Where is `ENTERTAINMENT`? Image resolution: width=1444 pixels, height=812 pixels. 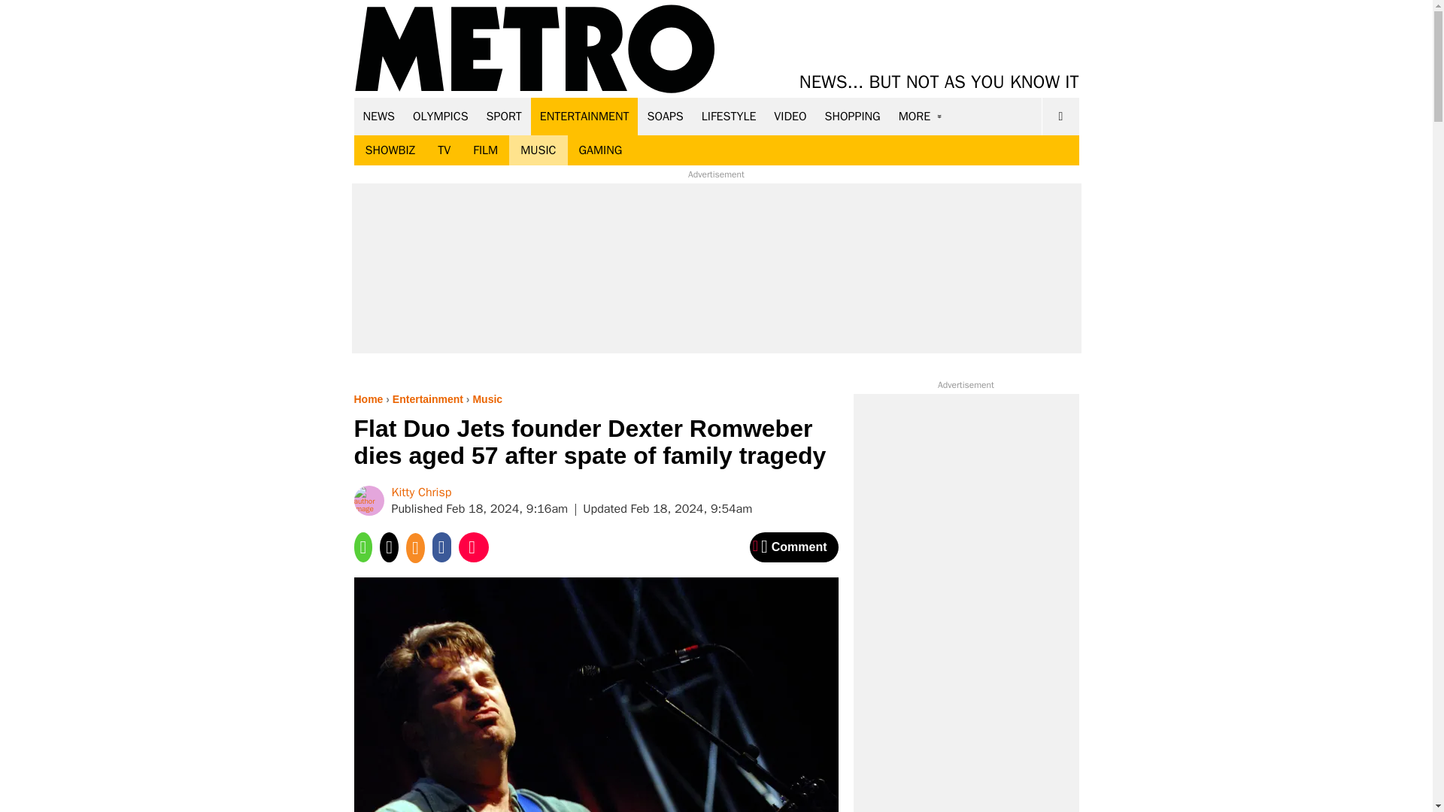 ENTERTAINMENT is located at coordinates (584, 116).